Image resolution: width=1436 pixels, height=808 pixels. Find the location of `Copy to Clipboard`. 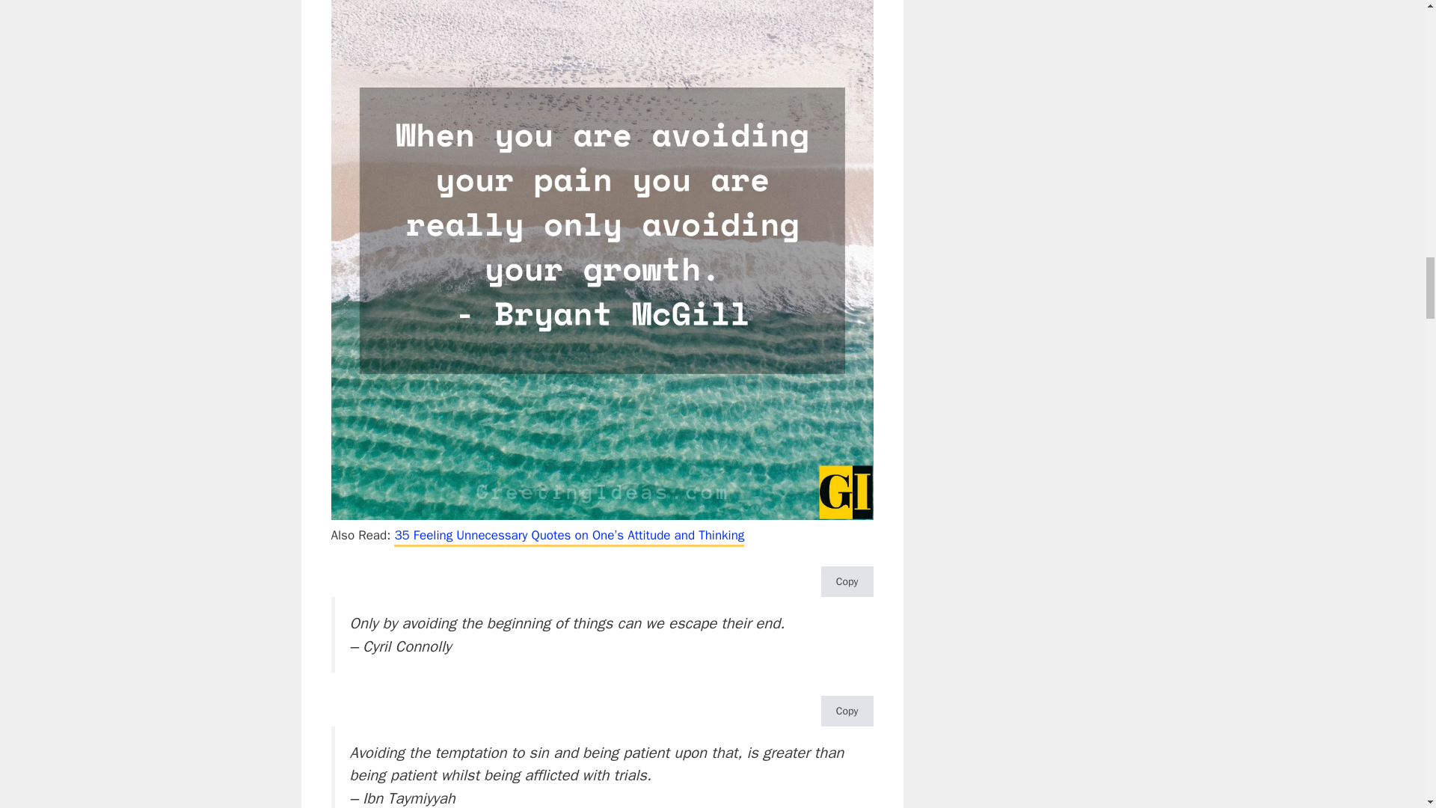

Copy to Clipboard is located at coordinates (847, 582).